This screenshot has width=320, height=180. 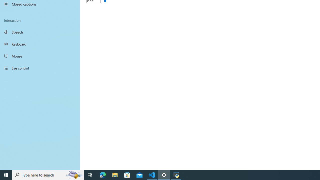 What do you see at coordinates (48, 175) in the screenshot?
I see `Type here to search` at bounding box center [48, 175].